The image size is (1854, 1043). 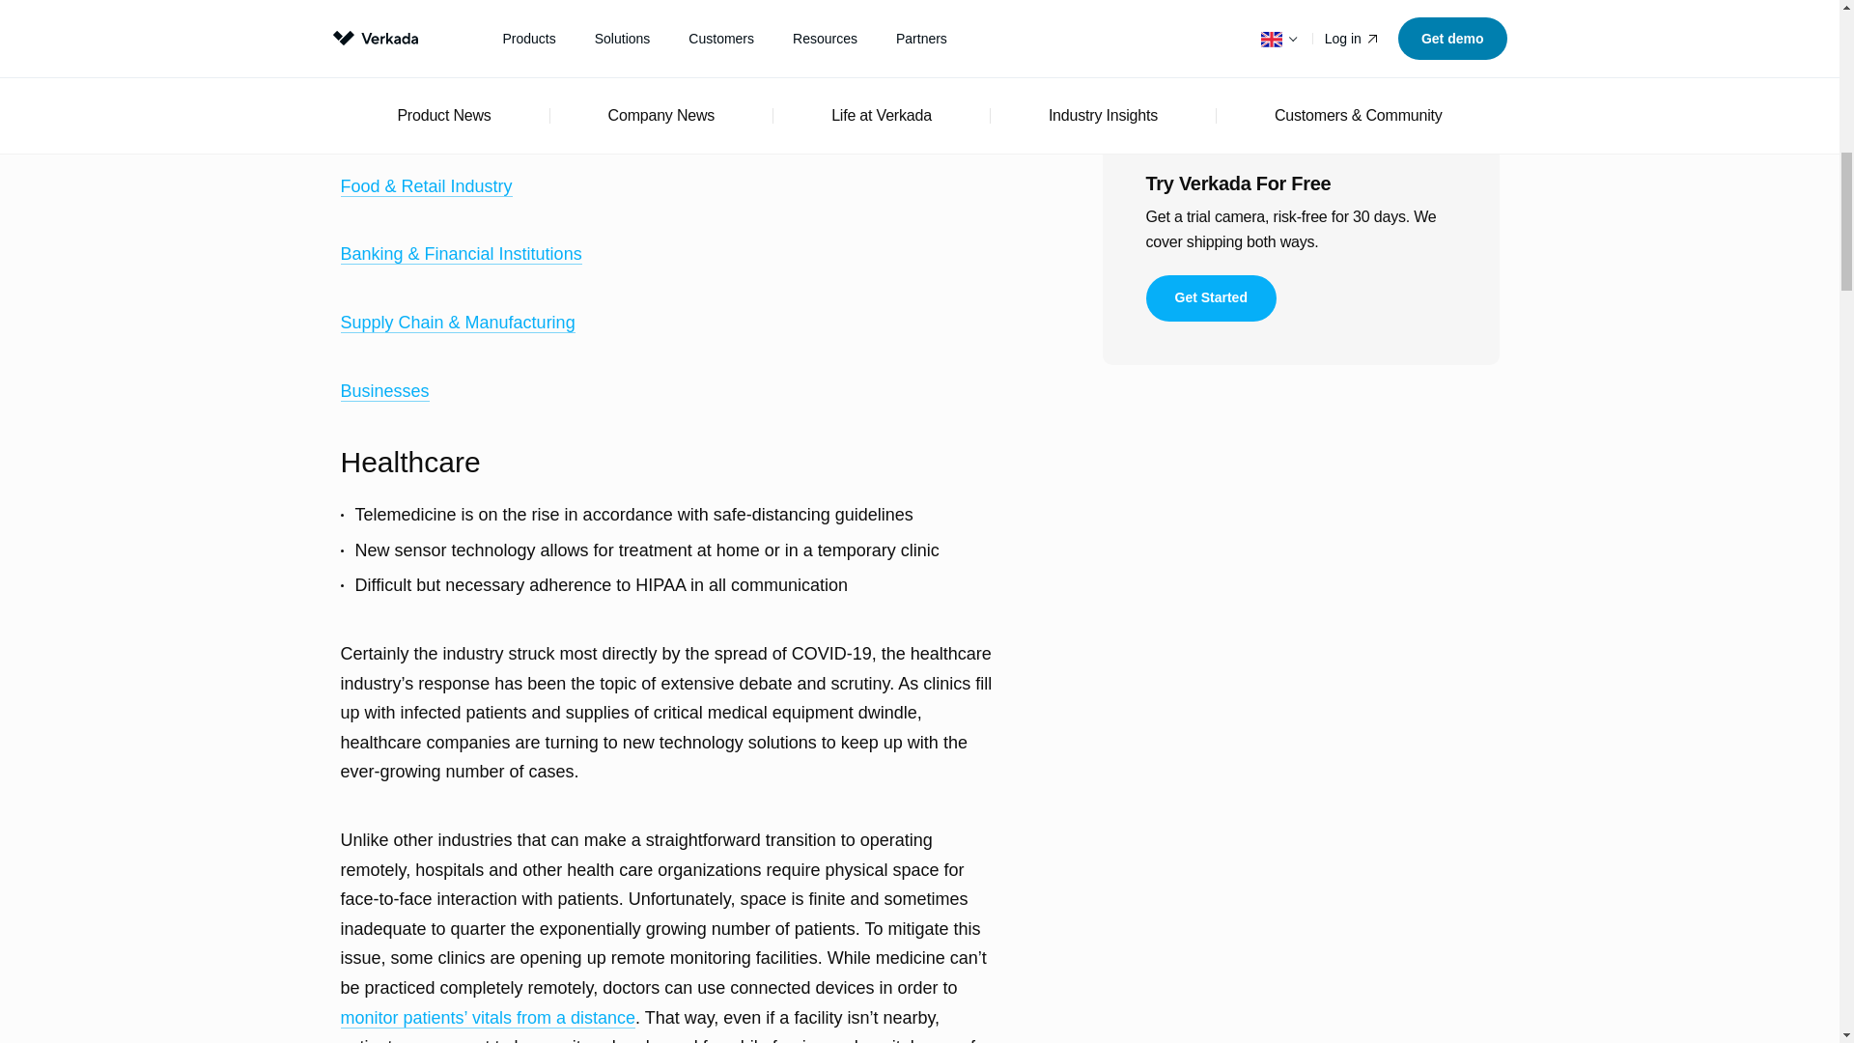 I want to click on Education, so click(x=379, y=118).